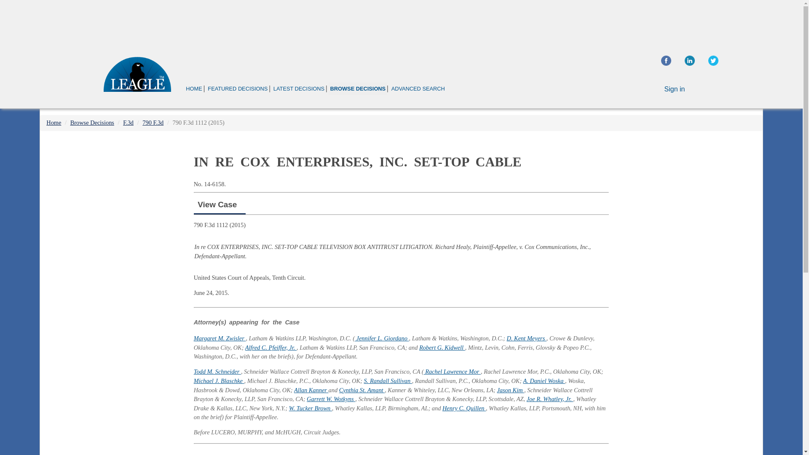 The height and width of the screenshot is (455, 809). Describe the element at coordinates (299, 88) in the screenshot. I see `LATEST DECISIONS` at that location.